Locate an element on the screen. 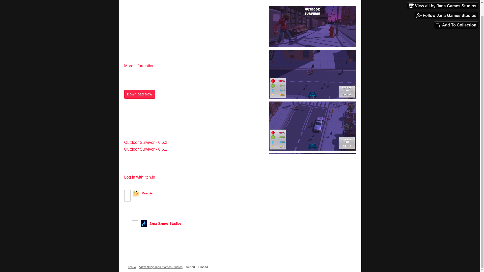  Reply is located at coordinates (137, 215).